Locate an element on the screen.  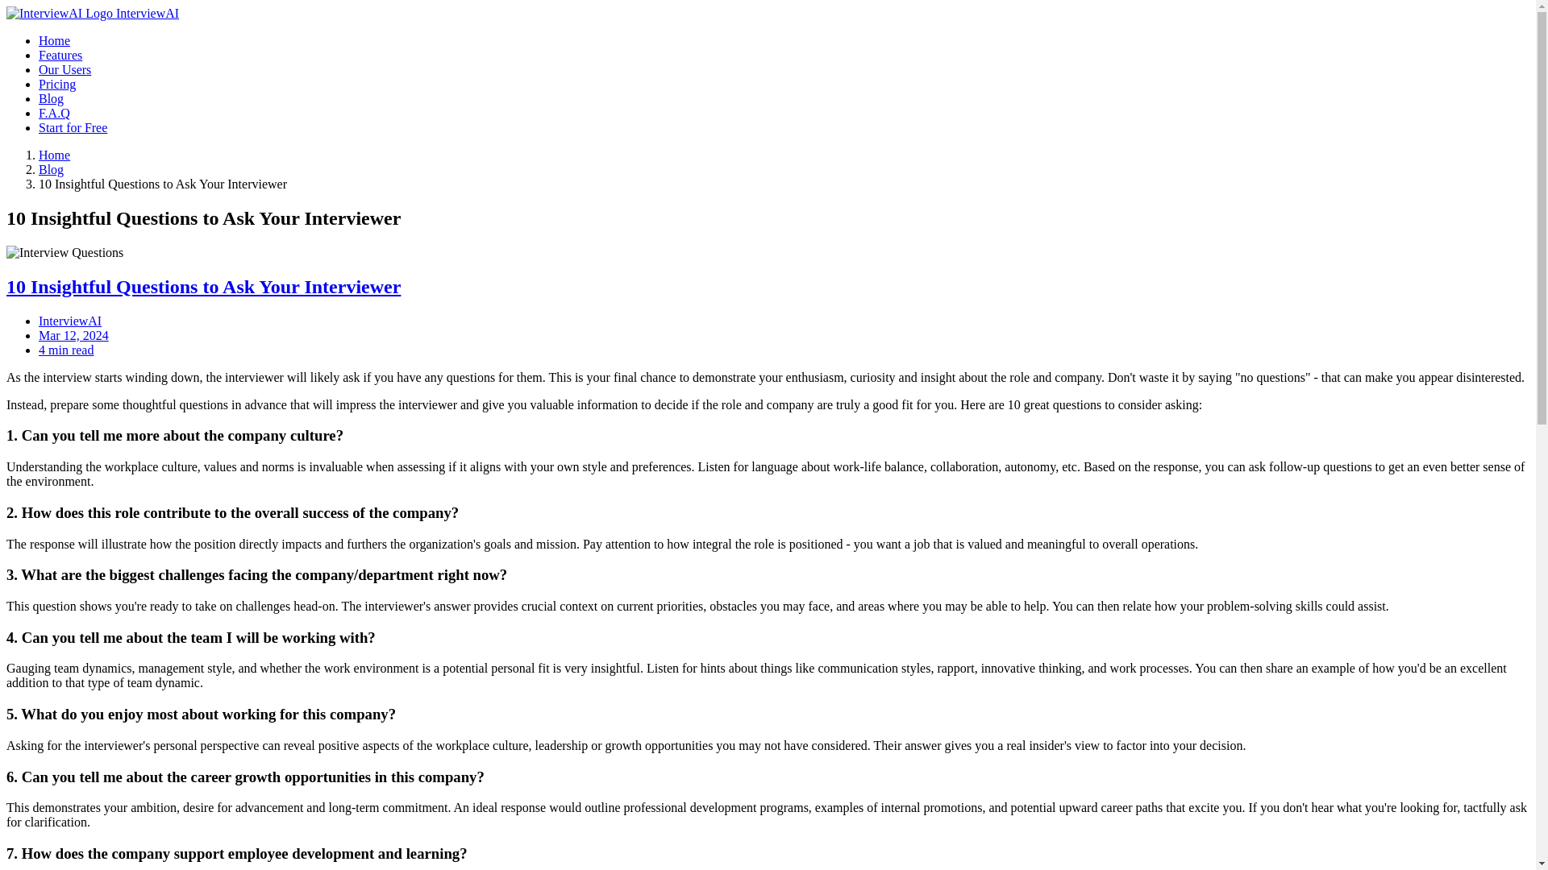
Our Users is located at coordinates (64, 69).